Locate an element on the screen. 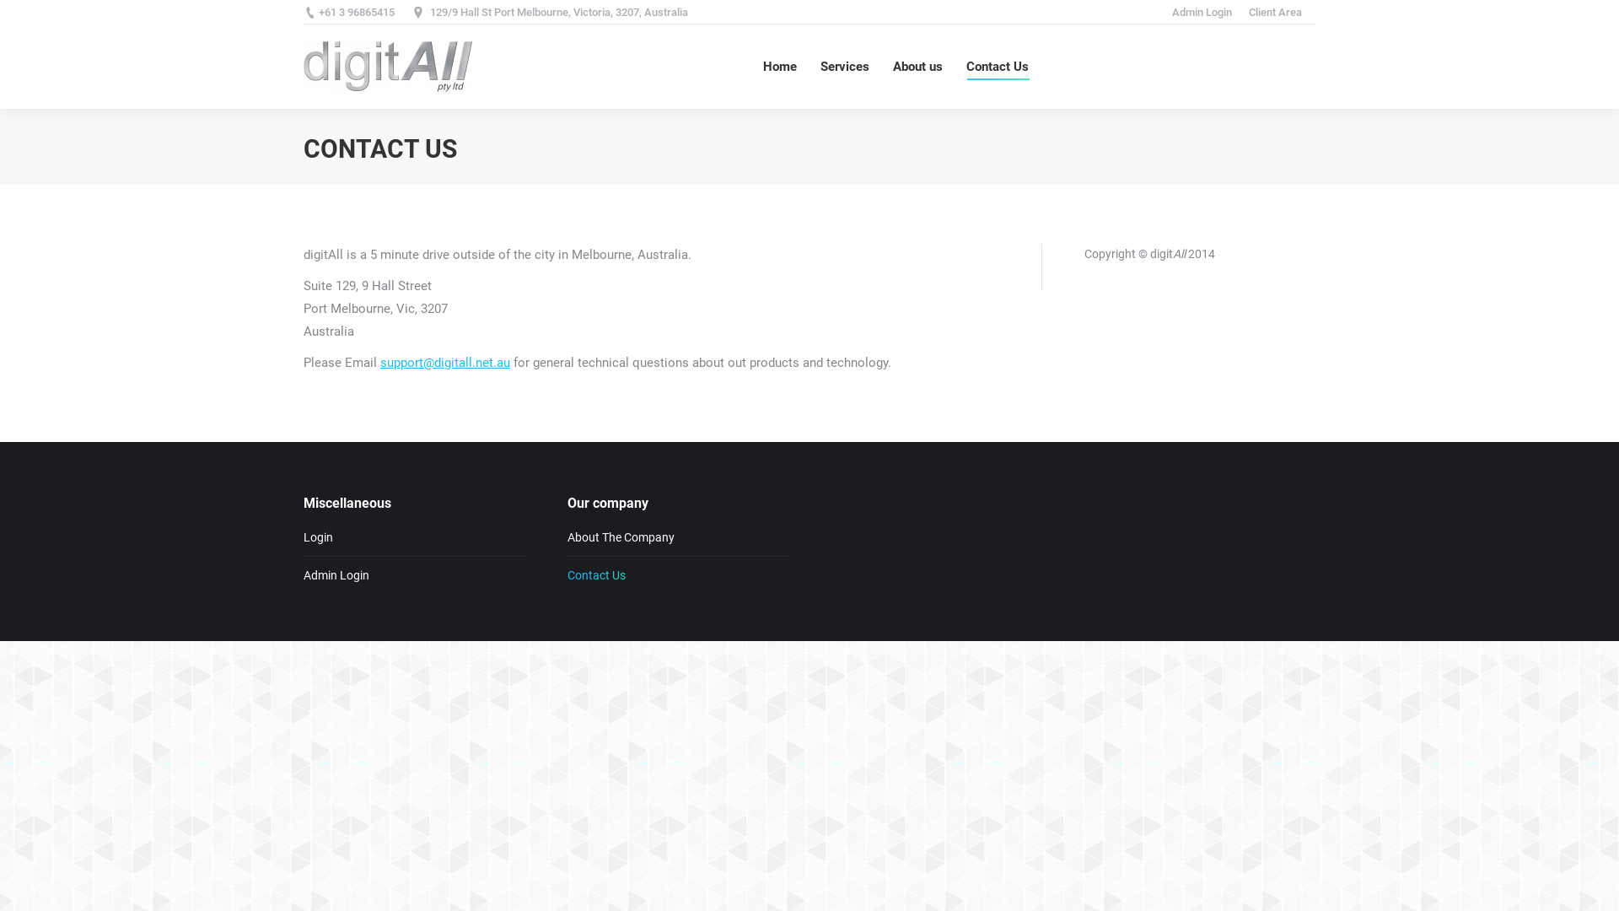 This screenshot has width=1619, height=911. Contact Us is located at coordinates (998, 67).